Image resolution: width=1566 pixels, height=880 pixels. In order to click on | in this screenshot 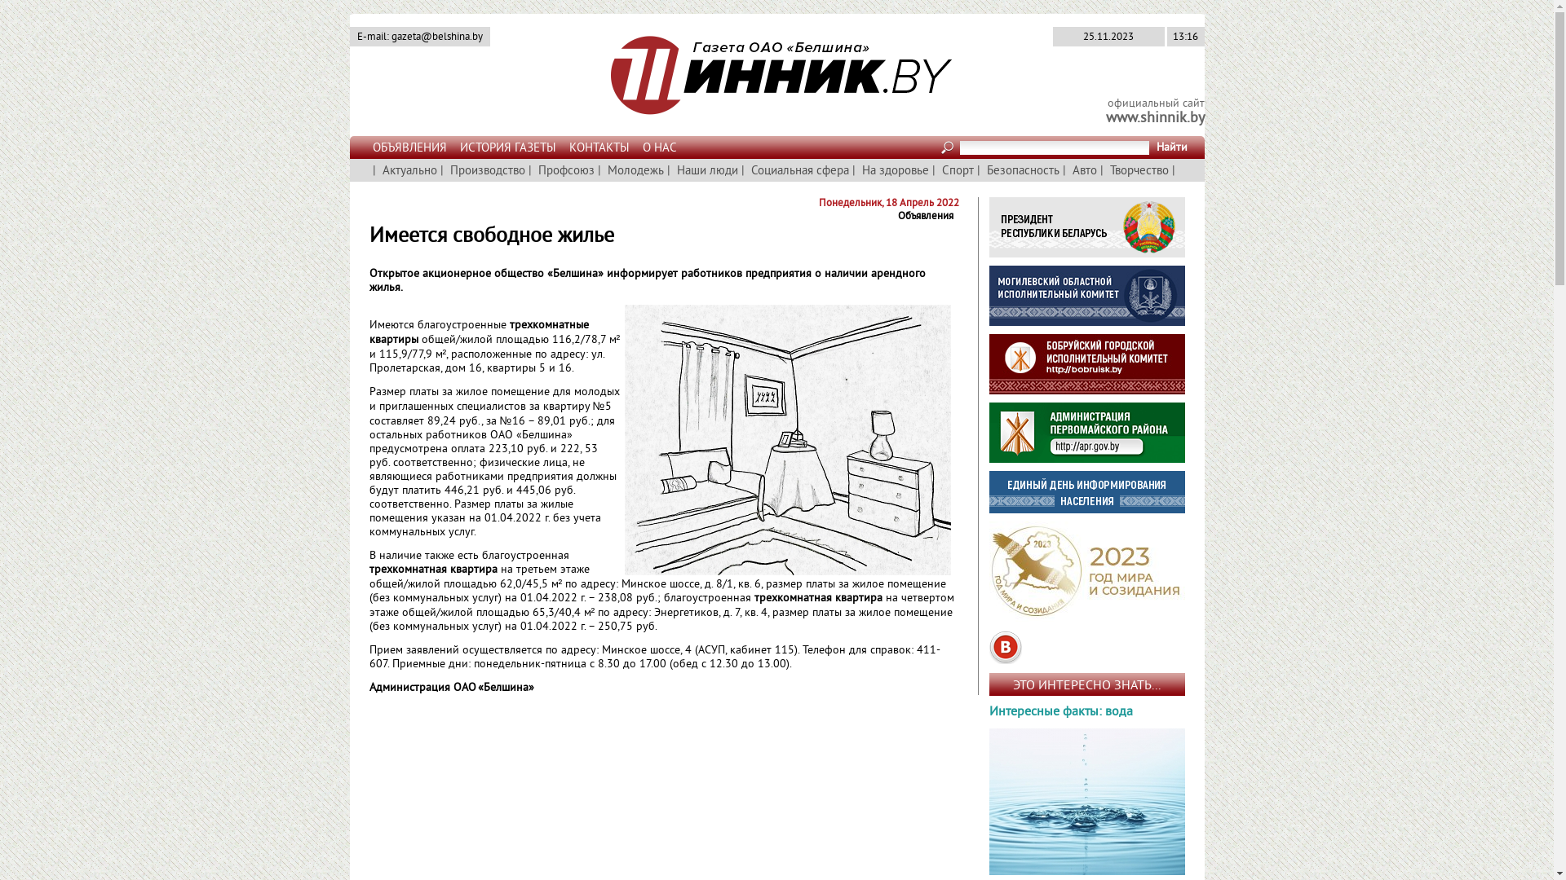, I will do `click(979, 171)`.